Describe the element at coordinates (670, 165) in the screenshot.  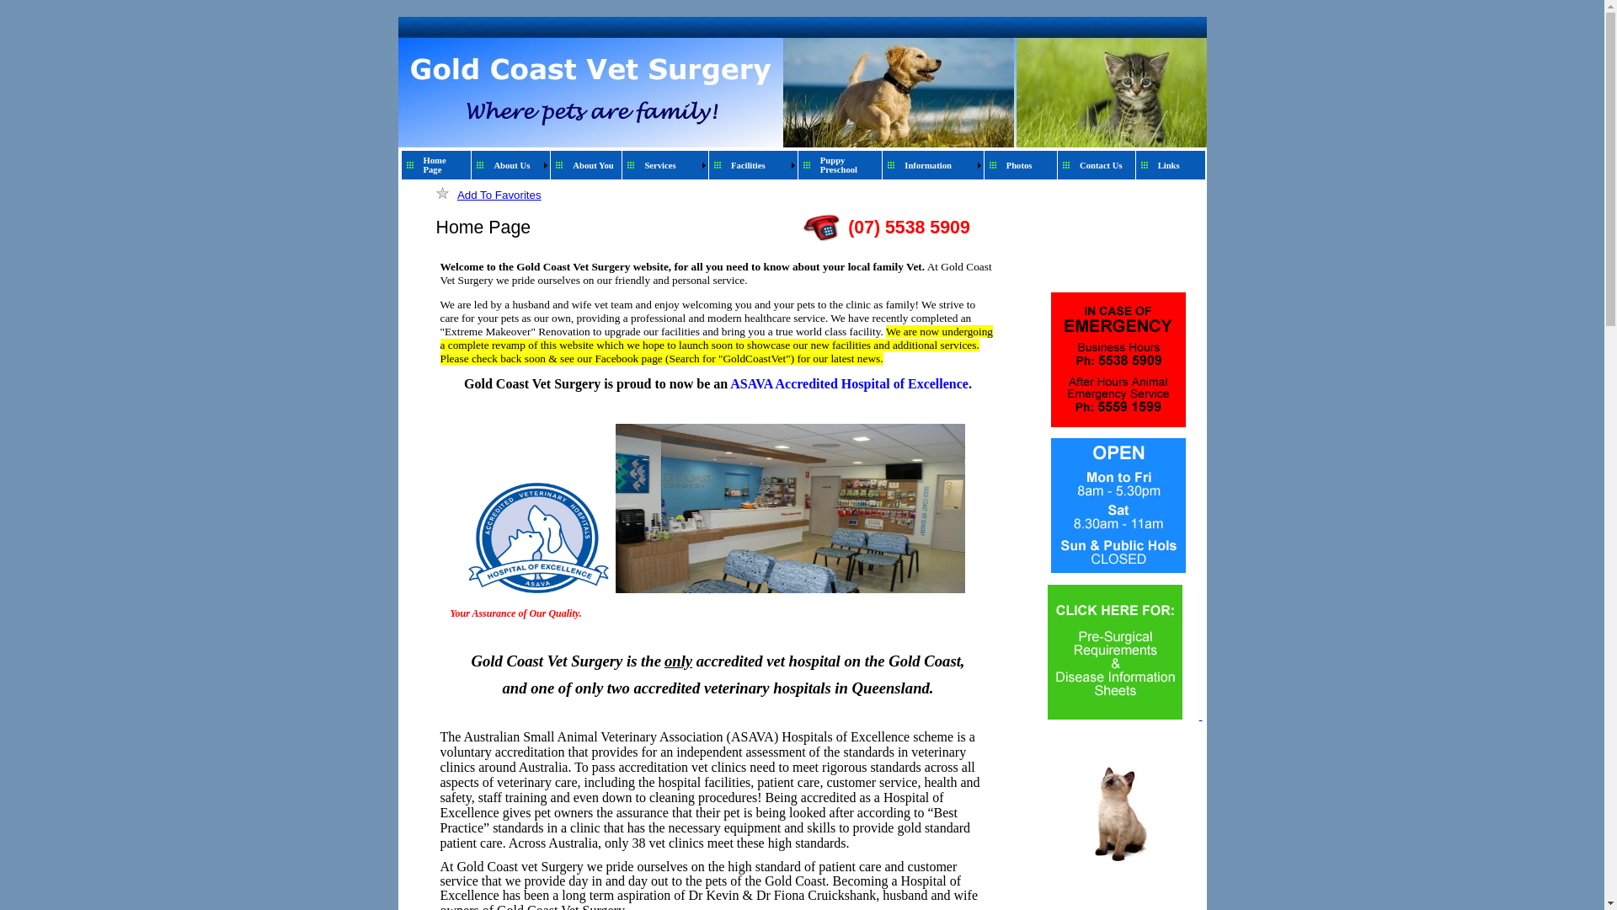
I see `Services` at that location.